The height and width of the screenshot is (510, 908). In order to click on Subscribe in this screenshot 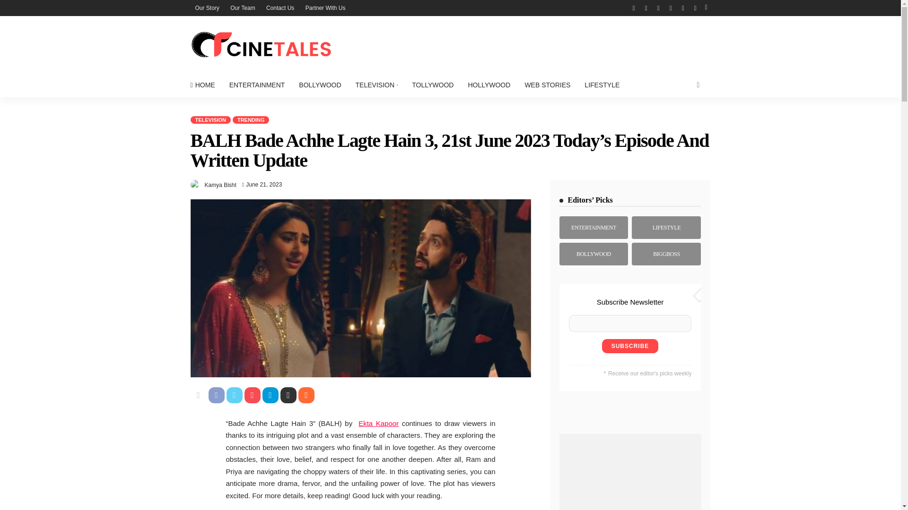, I will do `click(630, 346)`.